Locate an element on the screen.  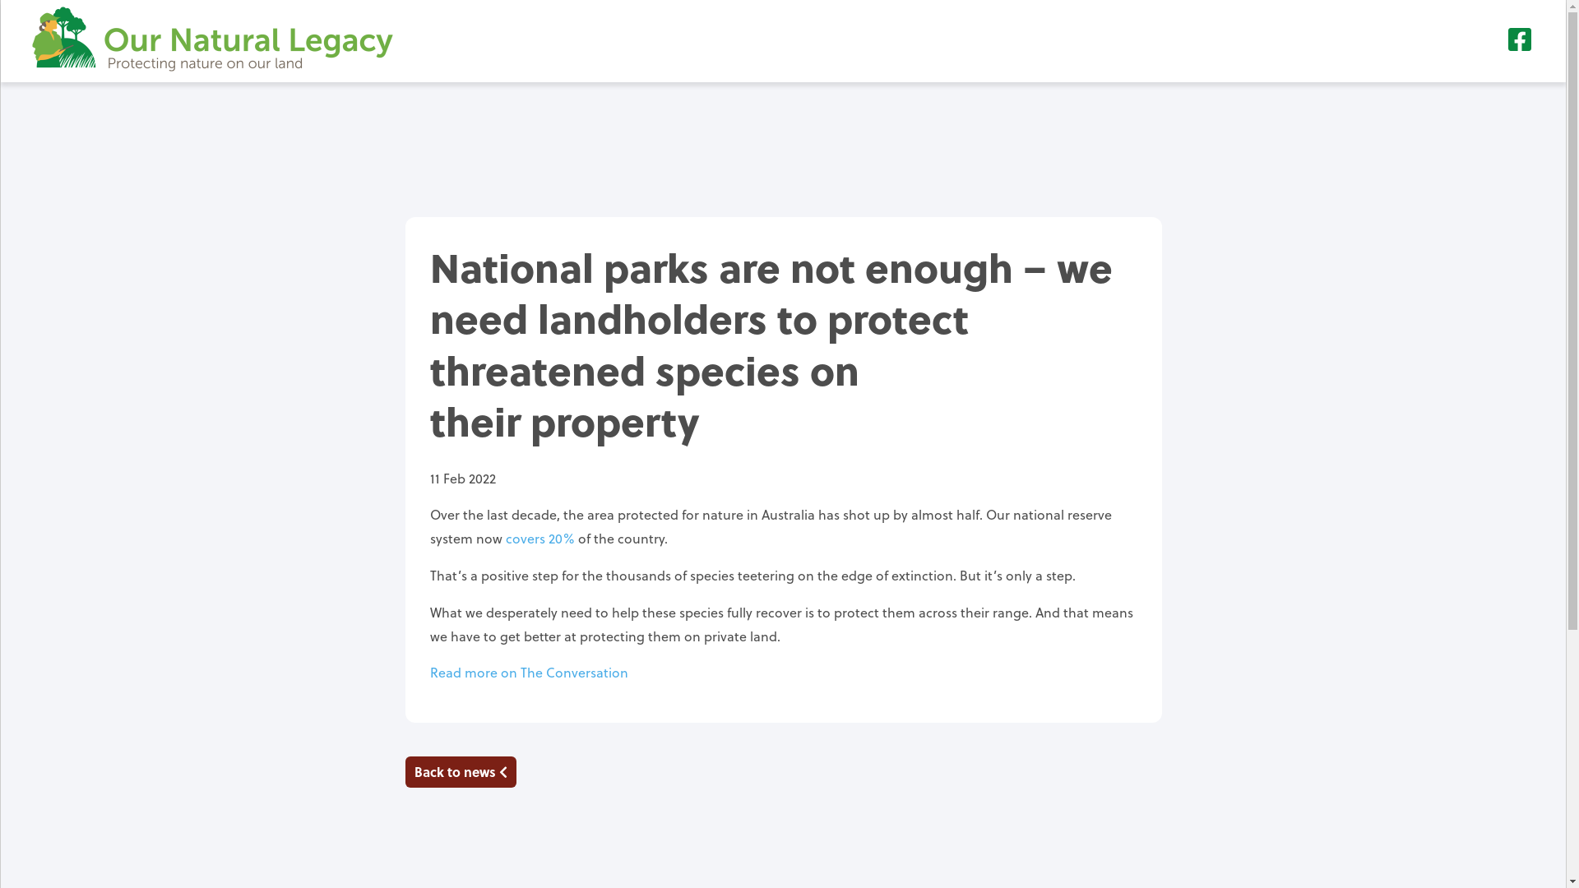
covers 20% is located at coordinates (539, 538).